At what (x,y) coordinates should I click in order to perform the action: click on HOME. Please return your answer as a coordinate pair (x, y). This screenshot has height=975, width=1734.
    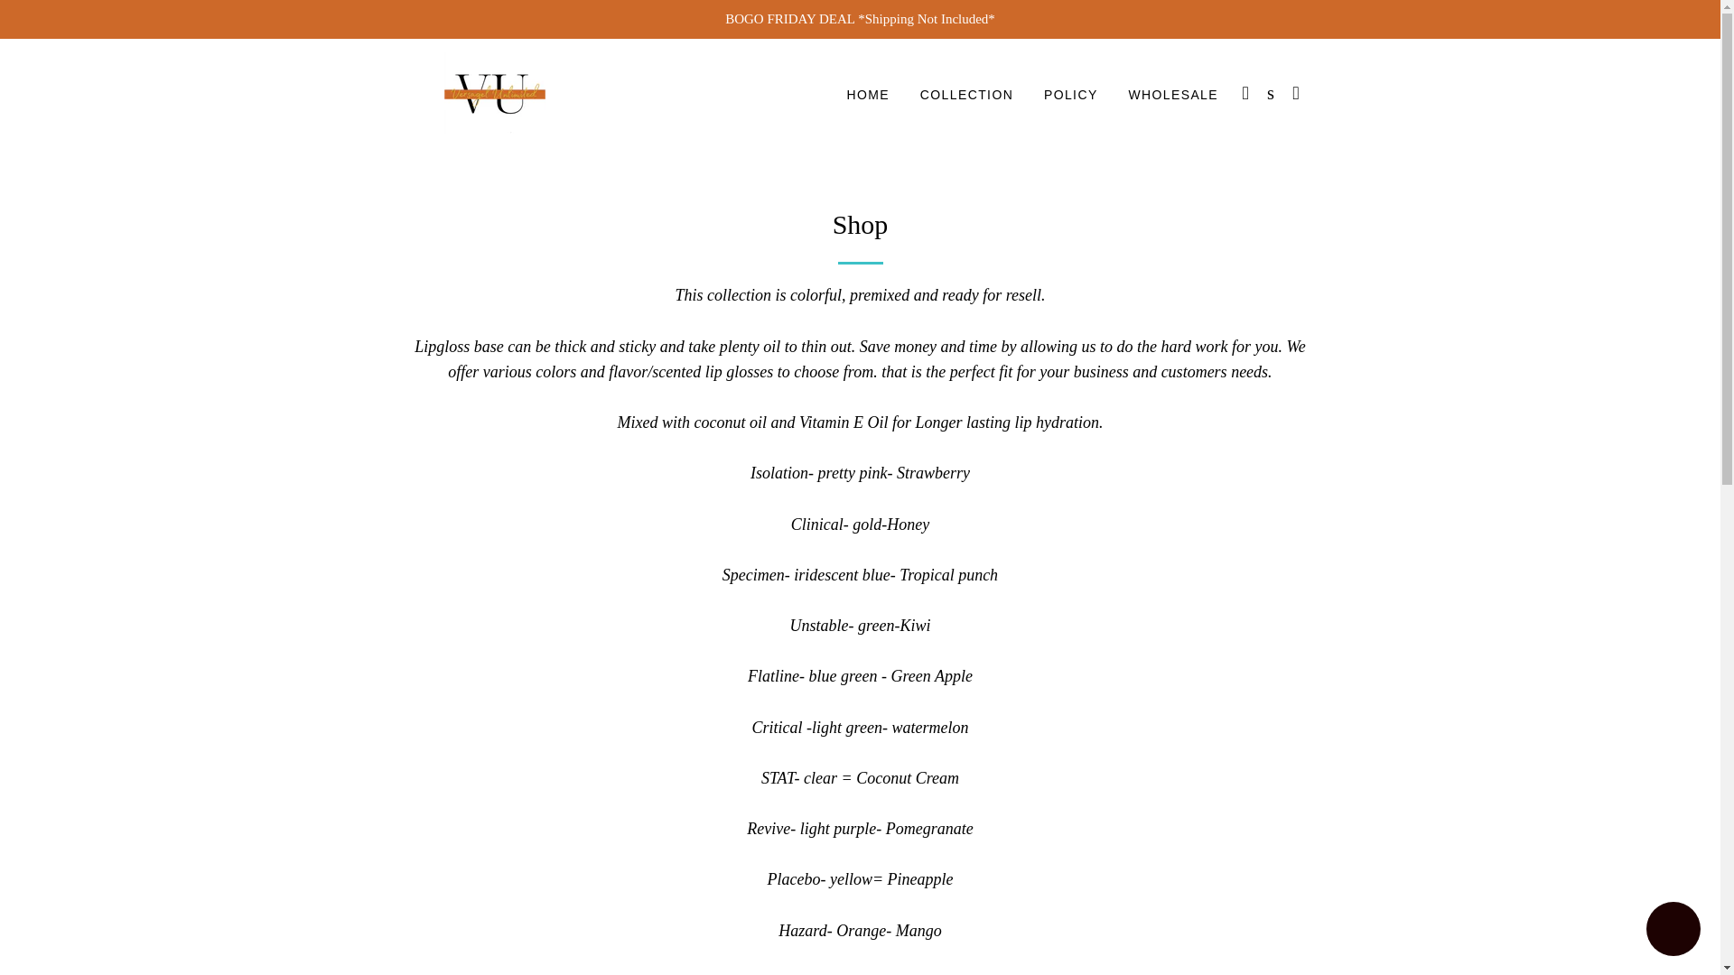
    Looking at the image, I should click on (867, 95).